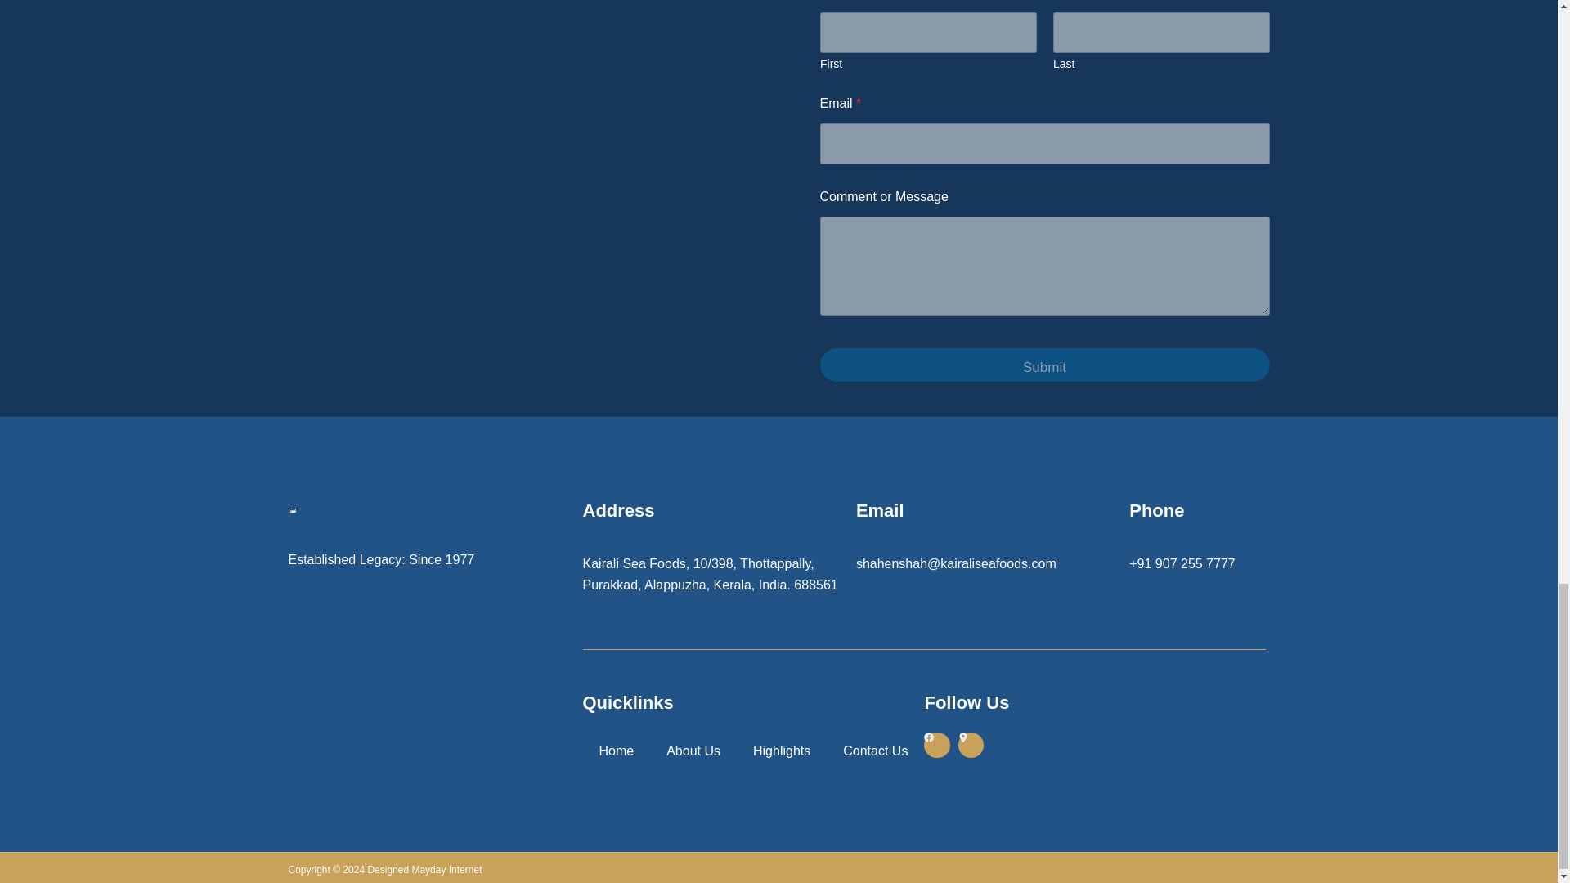  I want to click on Contact Us, so click(875, 751).